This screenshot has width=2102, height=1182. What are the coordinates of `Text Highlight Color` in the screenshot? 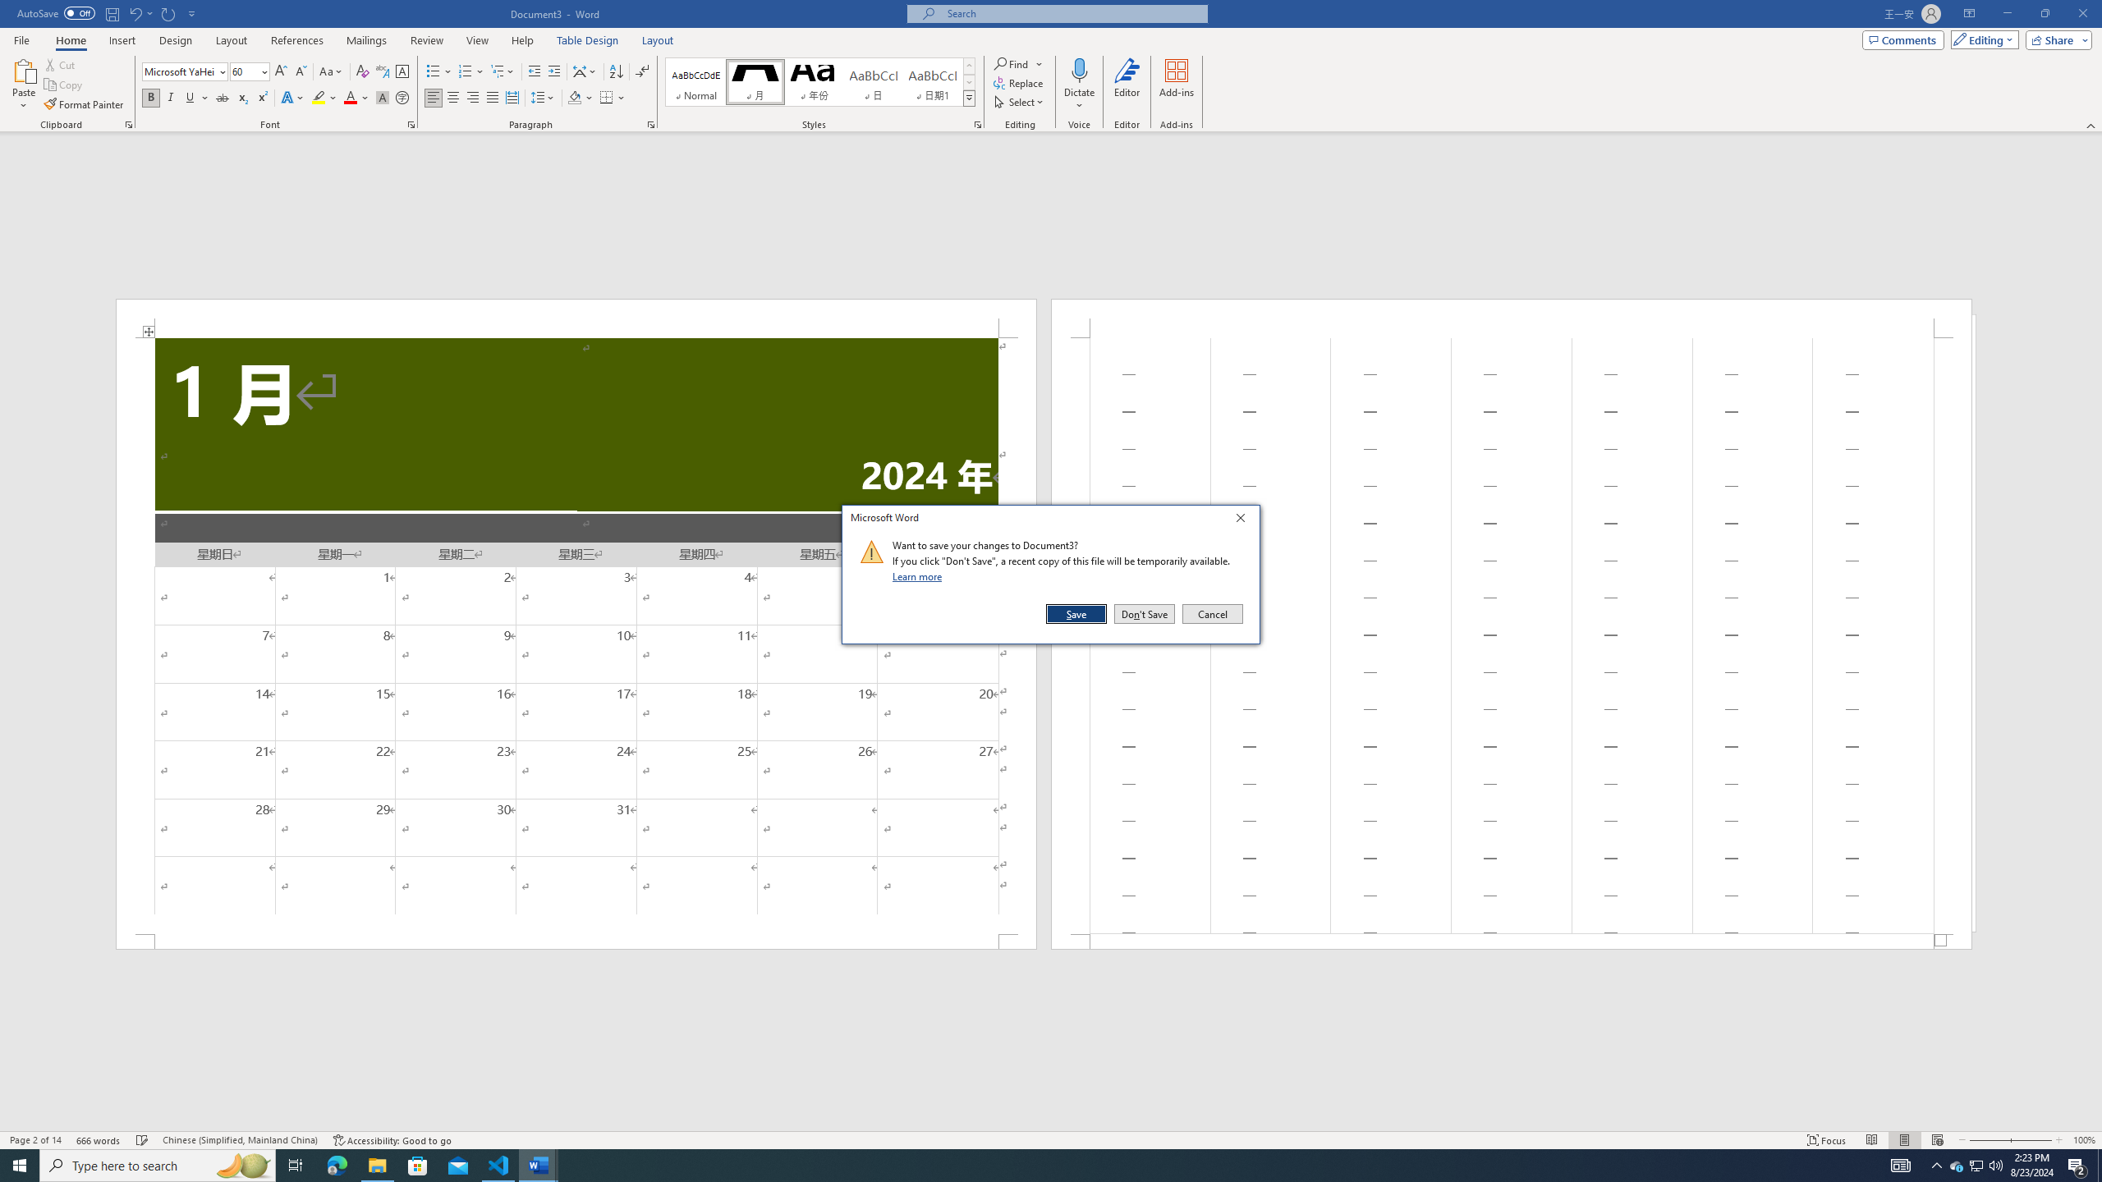 It's located at (1957, 1166).